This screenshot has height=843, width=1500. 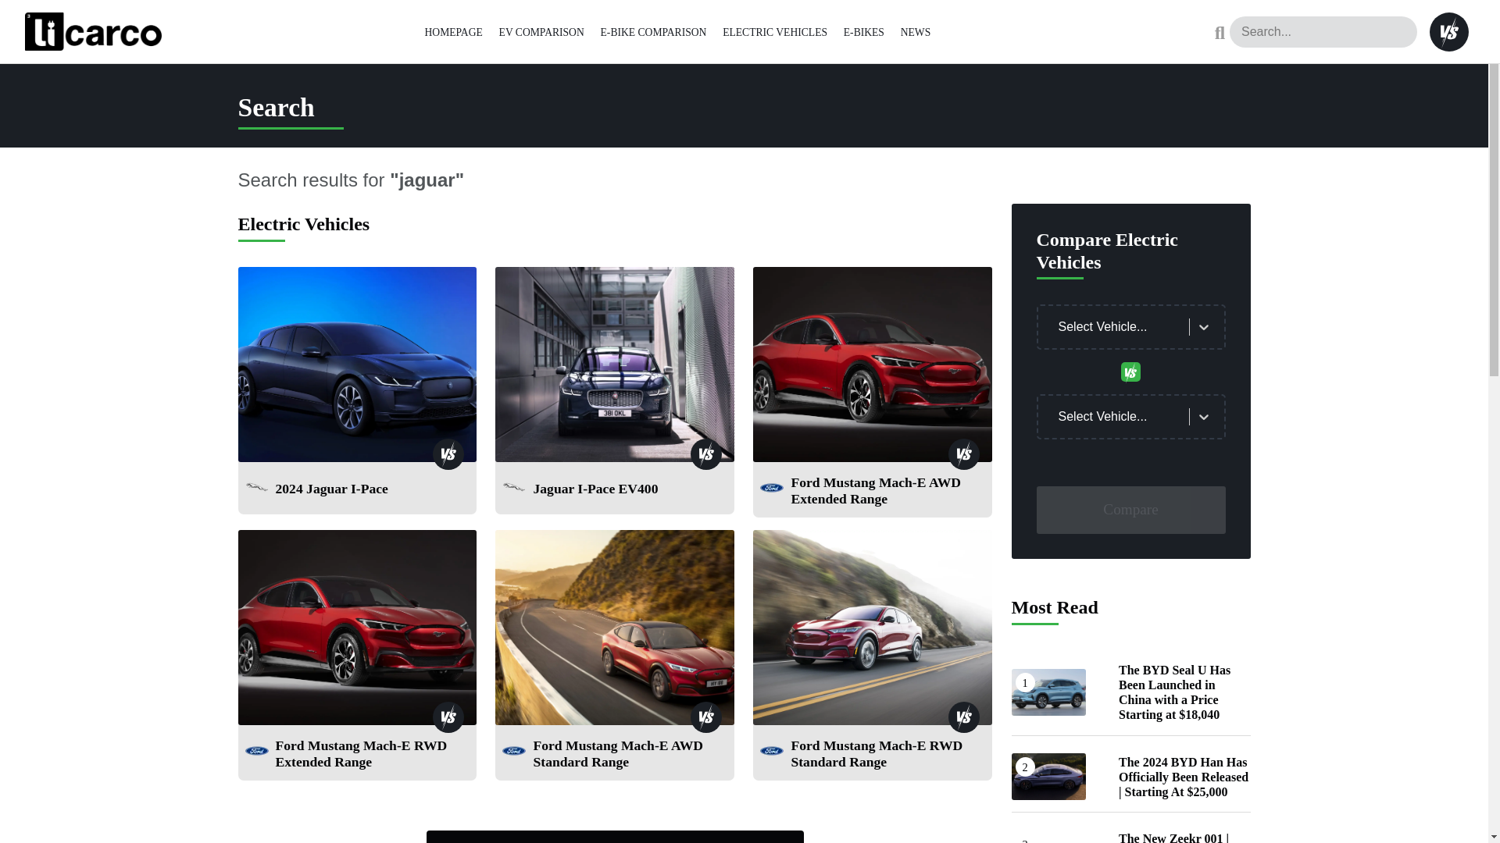 I want to click on NEWS, so click(x=916, y=31).